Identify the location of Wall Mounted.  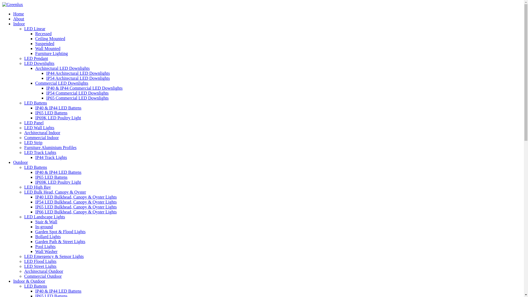
(48, 48).